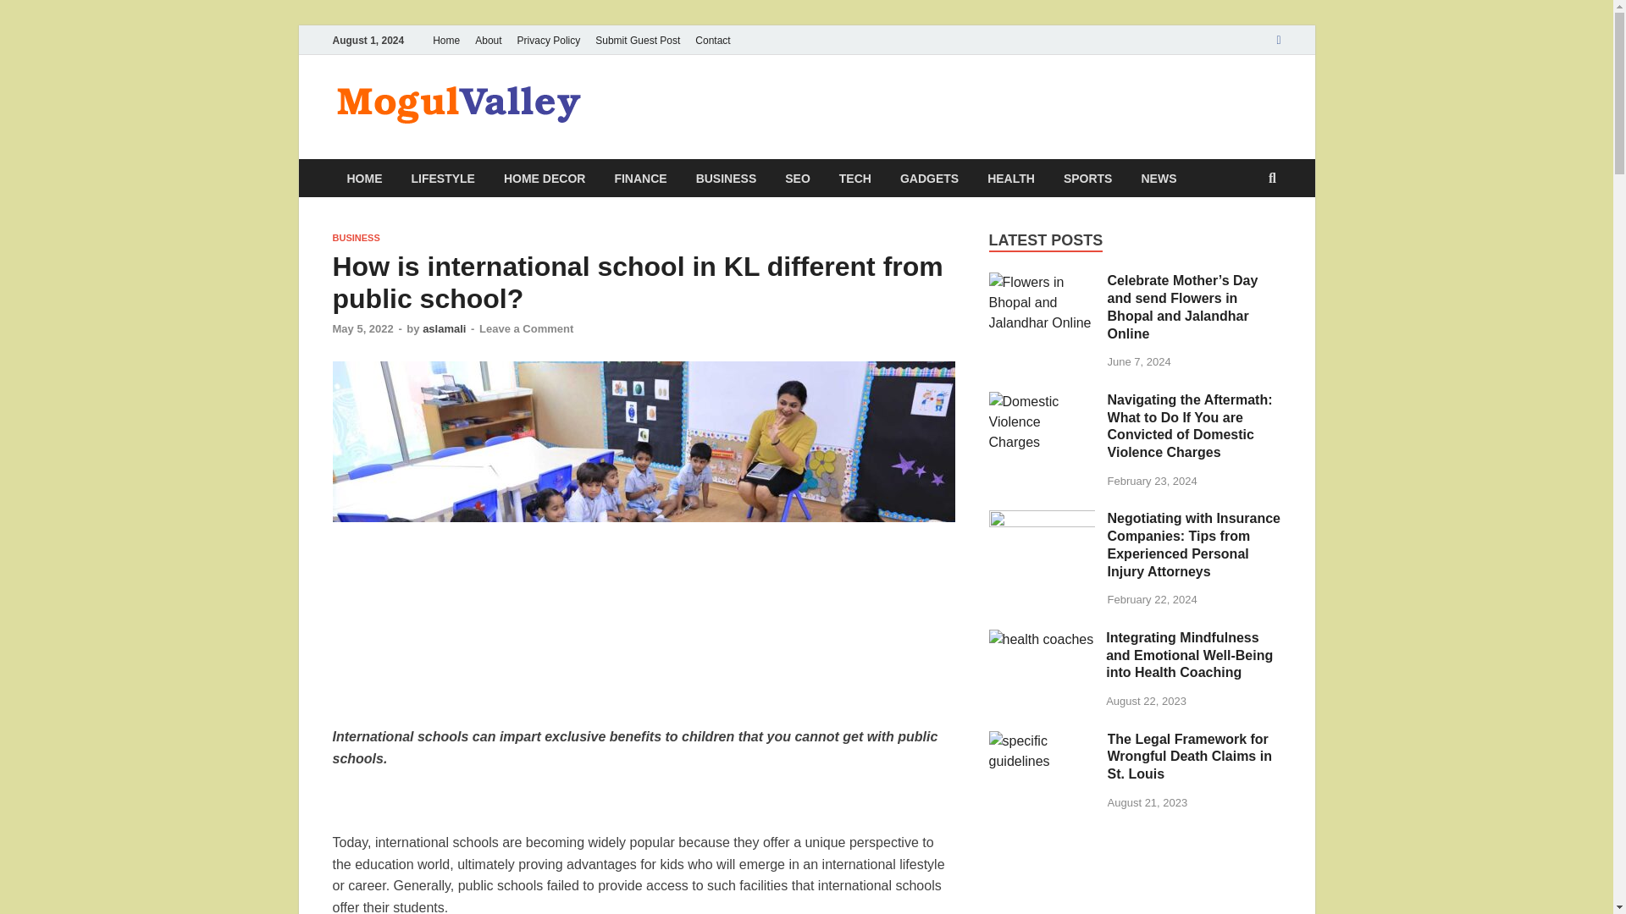  I want to click on TECH, so click(855, 178).